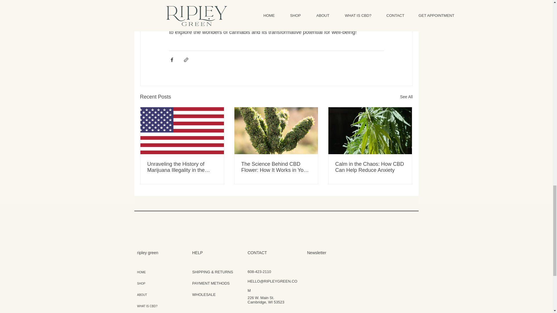 This screenshot has width=557, height=313. What do you see at coordinates (153, 283) in the screenshot?
I see `SHOP` at bounding box center [153, 283].